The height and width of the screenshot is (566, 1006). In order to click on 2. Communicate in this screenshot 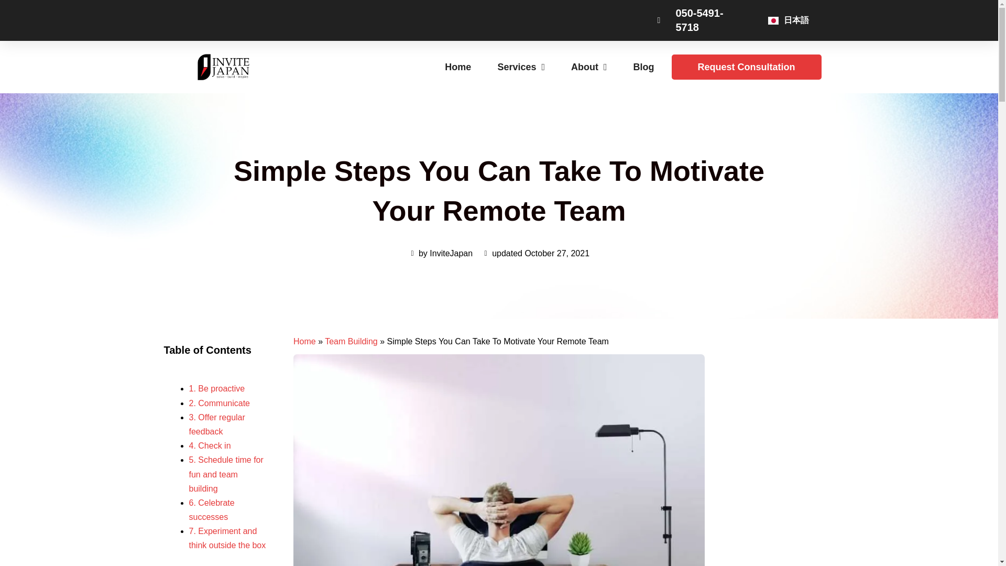, I will do `click(219, 403)`.